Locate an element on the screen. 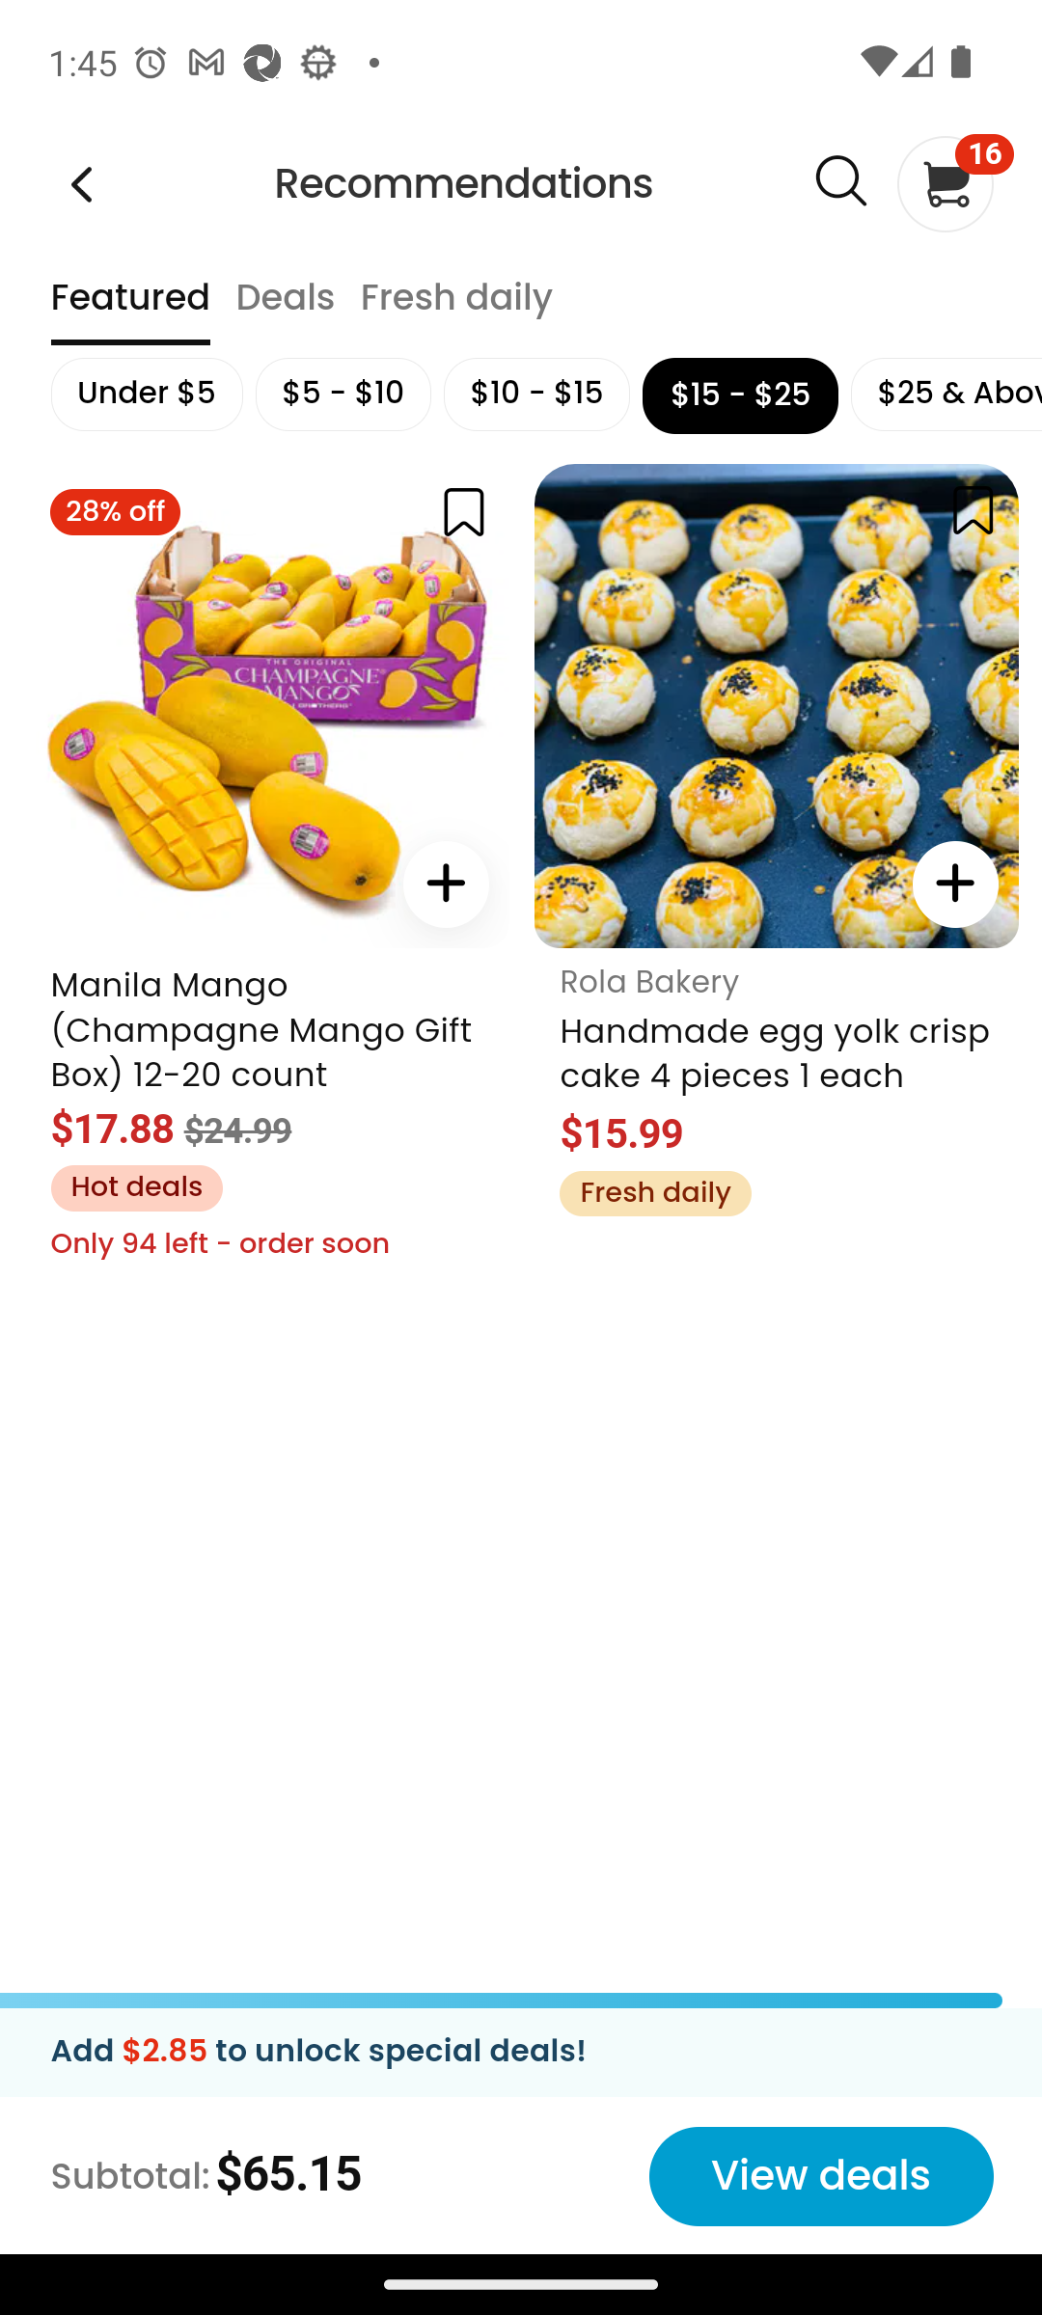  Fresh daily is located at coordinates (455, 311).